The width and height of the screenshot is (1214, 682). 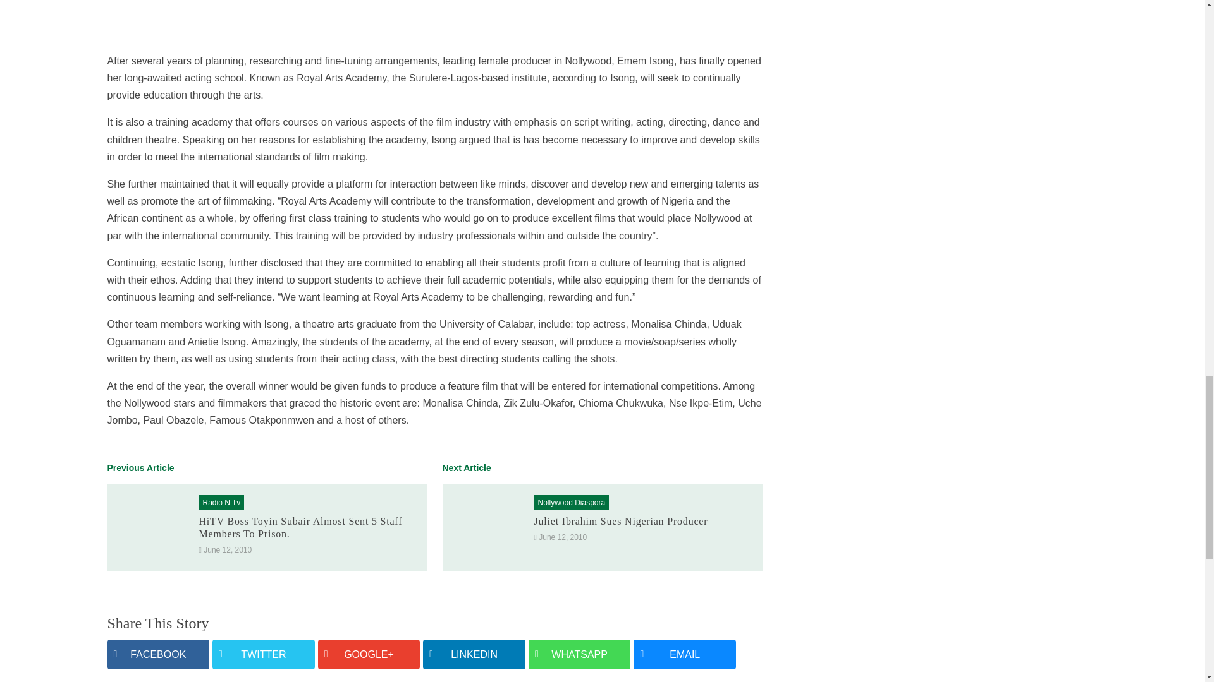 What do you see at coordinates (159, 654) in the screenshot?
I see `FACEBOOK` at bounding box center [159, 654].